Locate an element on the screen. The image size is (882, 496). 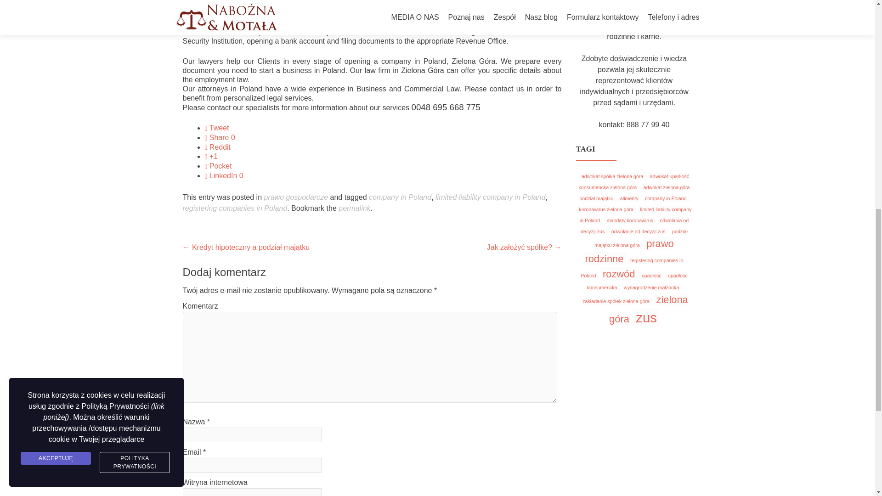
prawo gospodarcze is located at coordinates (296, 197).